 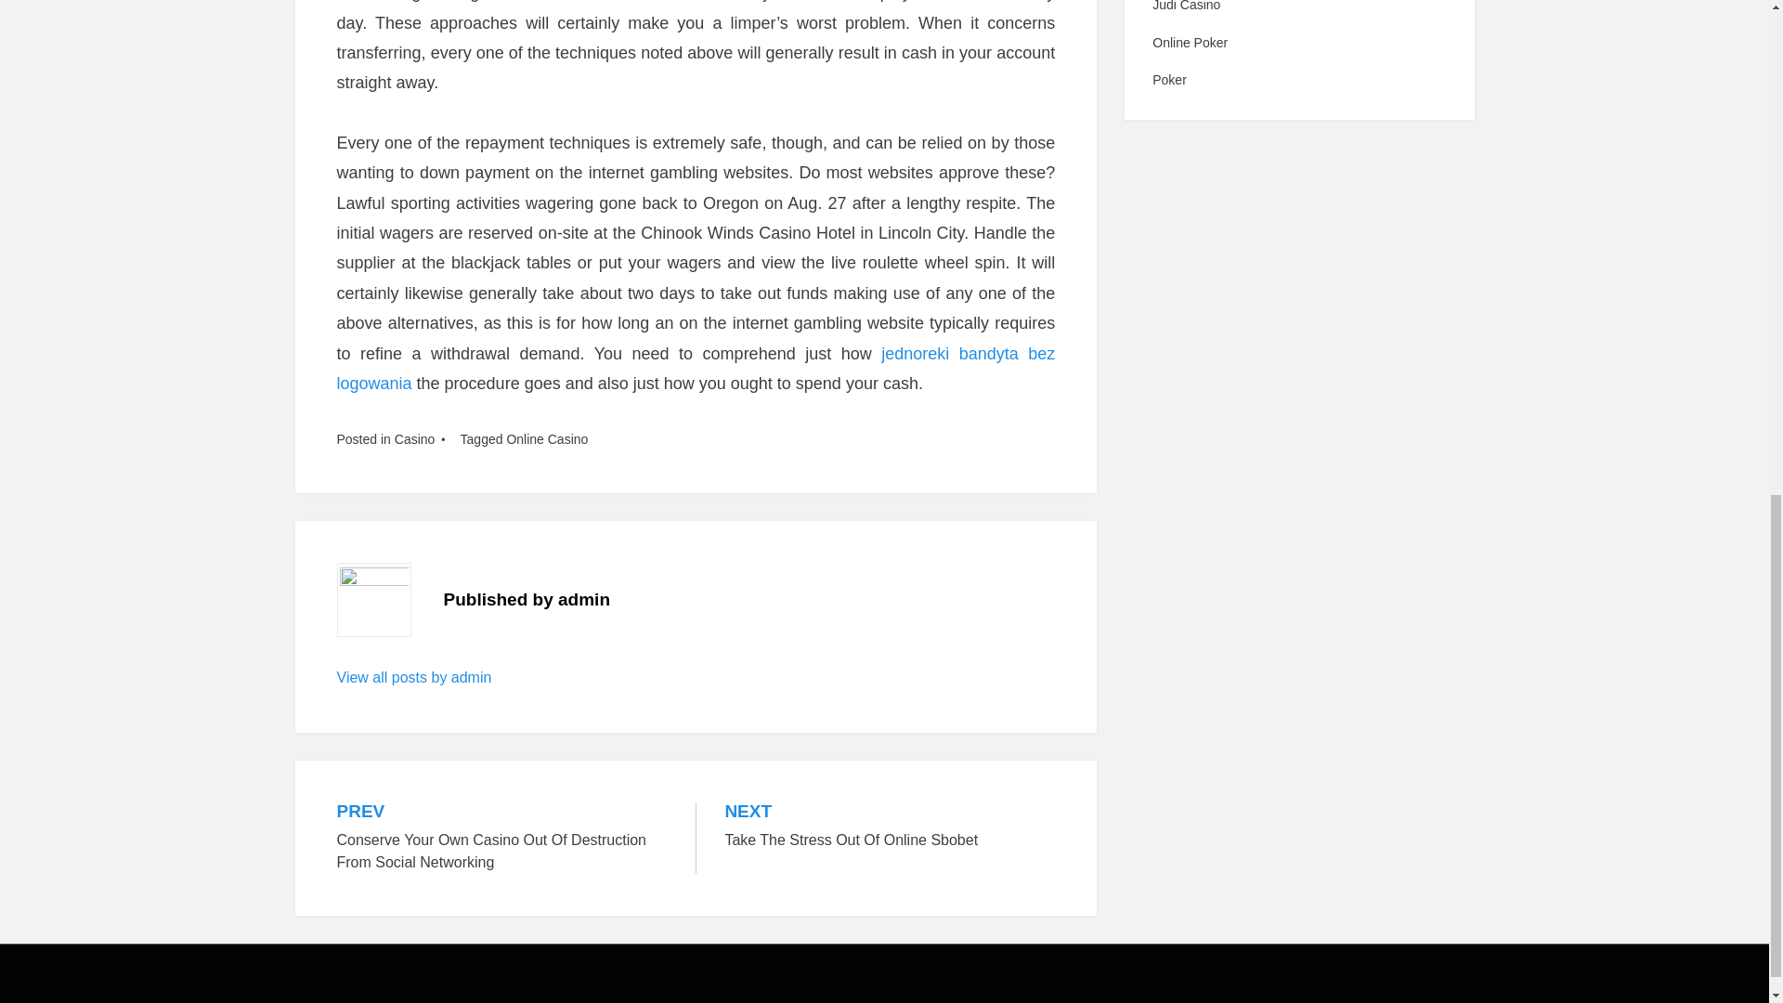 I want to click on Online Casino, so click(x=1298, y=43).